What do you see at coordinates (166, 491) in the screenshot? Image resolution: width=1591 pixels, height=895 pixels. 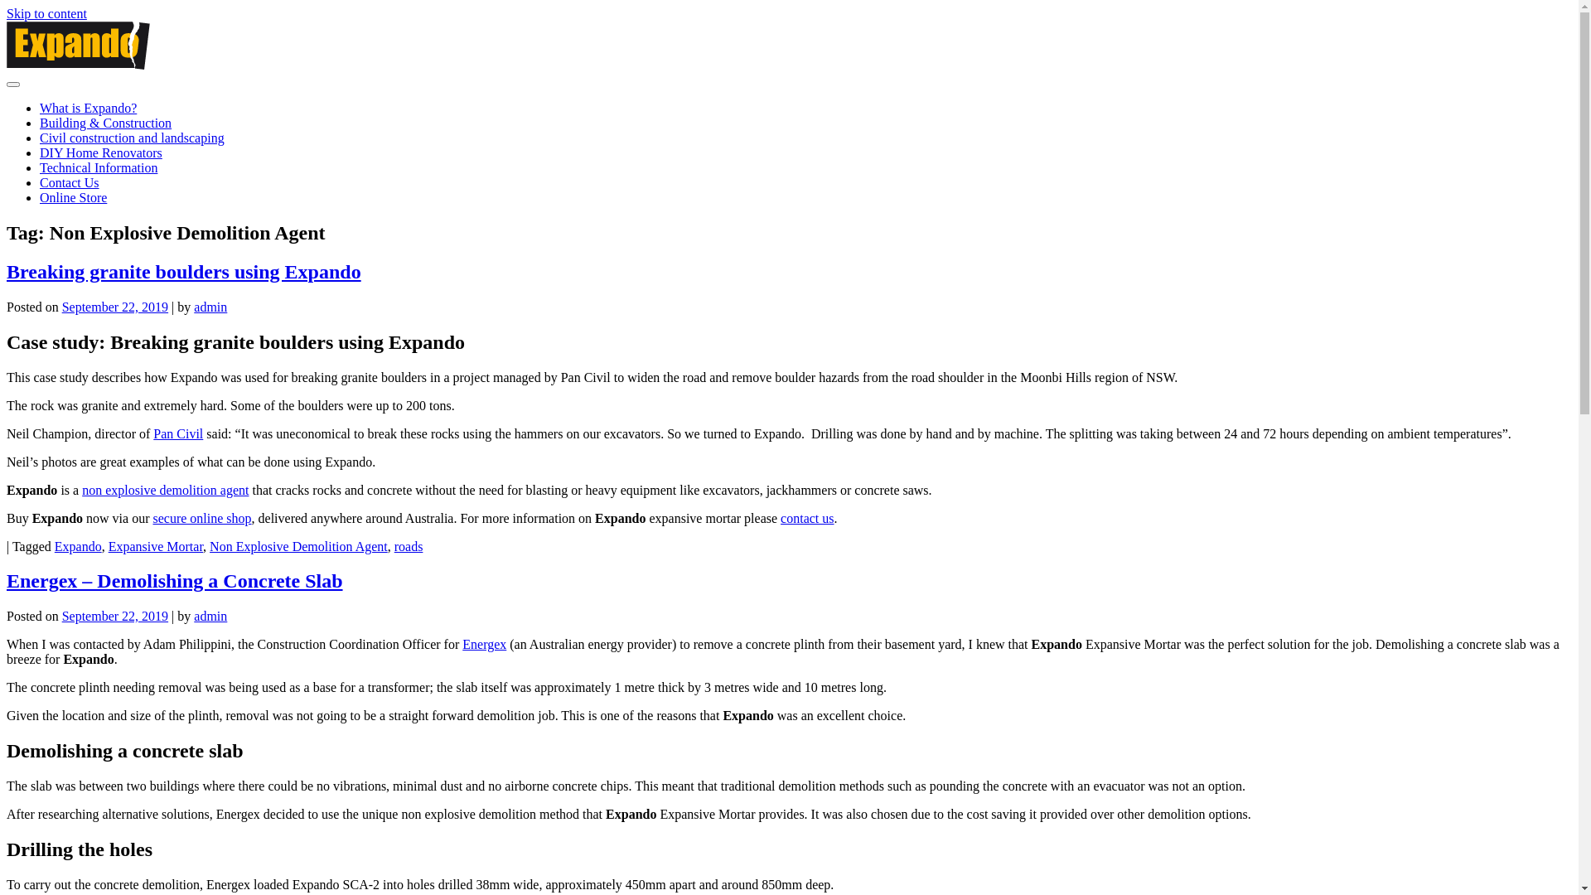 I see `non explosive demolition agent` at bounding box center [166, 491].